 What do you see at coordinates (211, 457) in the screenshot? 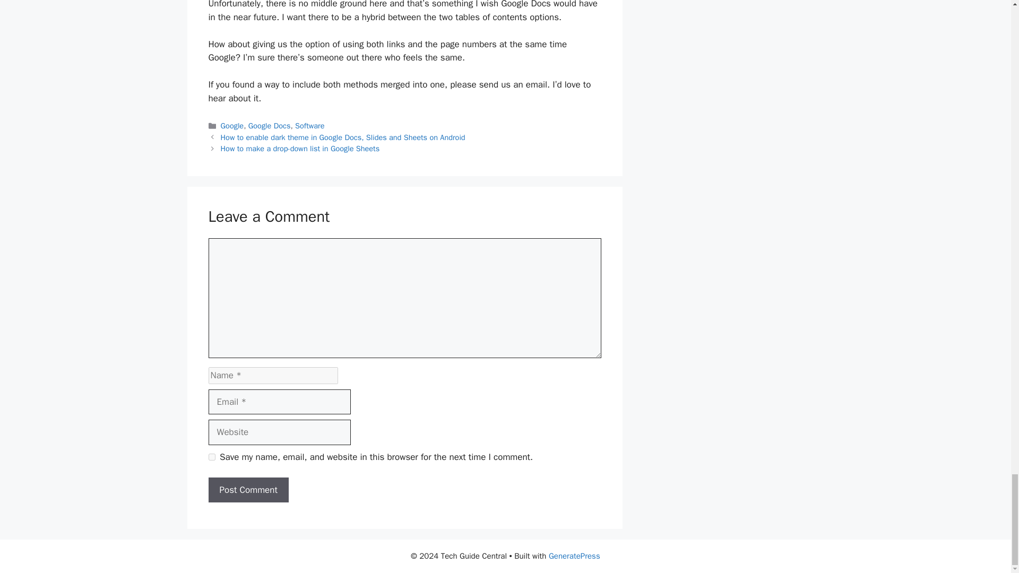
I see `yes` at bounding box center [211, 457].